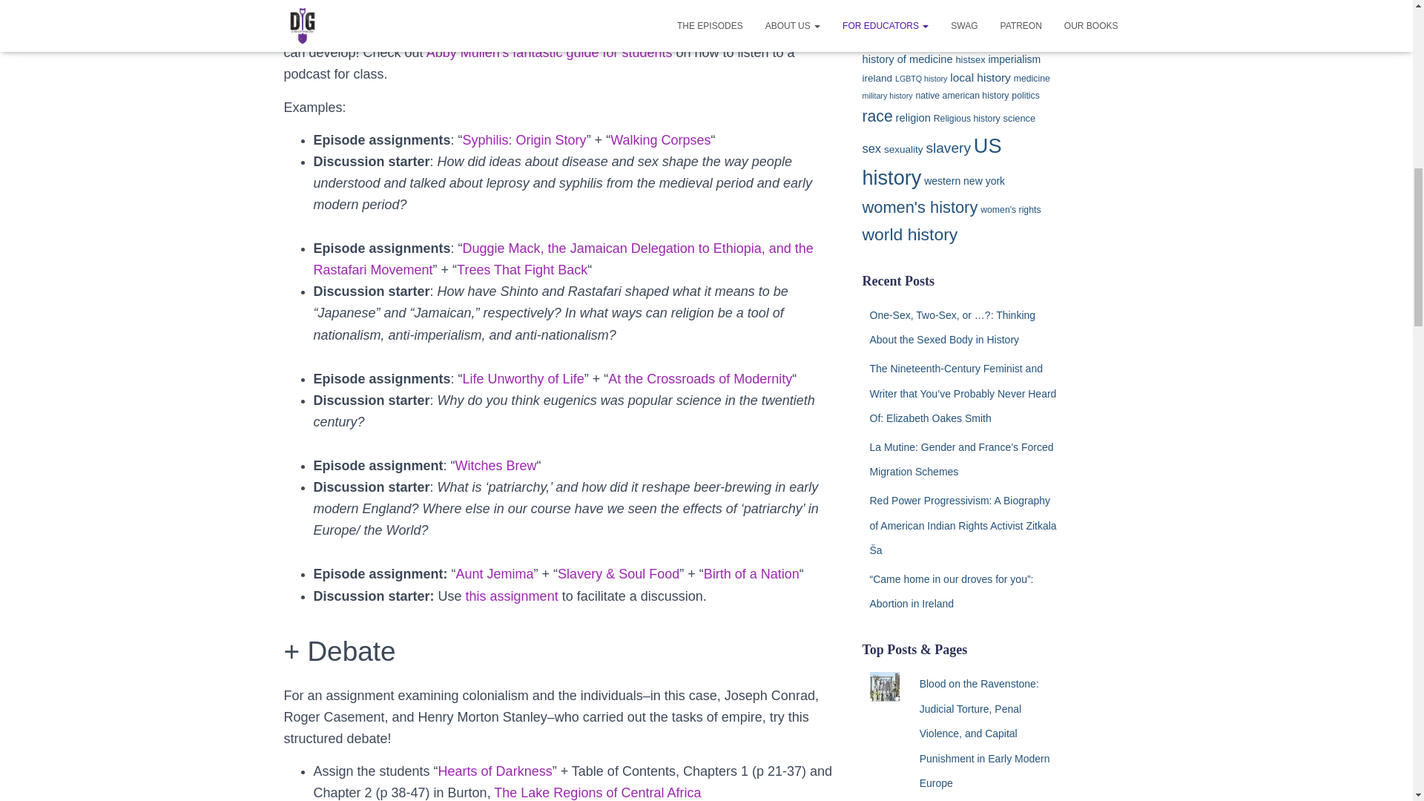  What do you see at coordinates (699, 378) in the screenshot?
I see `At the Crossroads of Modernity` at bounding box center [699, 378].